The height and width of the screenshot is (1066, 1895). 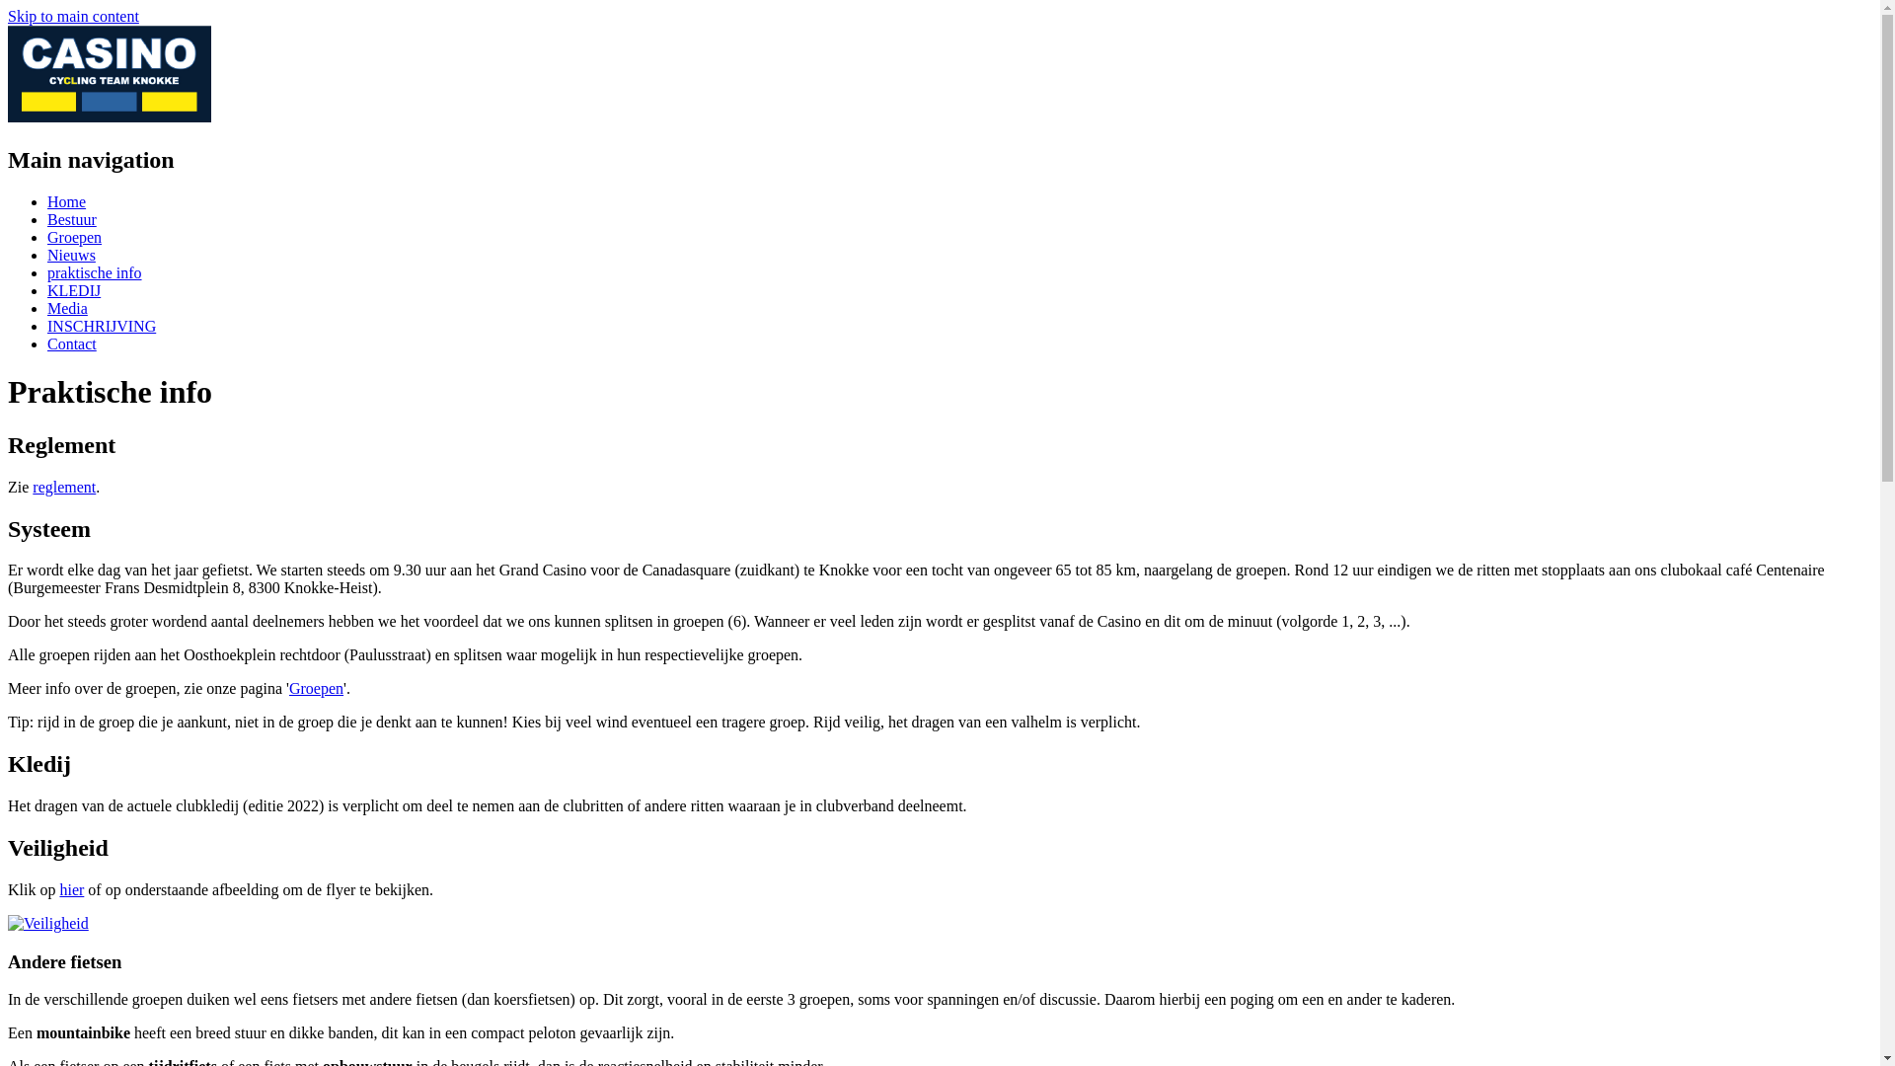 I want to click on reglement, so click(x=64, y=488).